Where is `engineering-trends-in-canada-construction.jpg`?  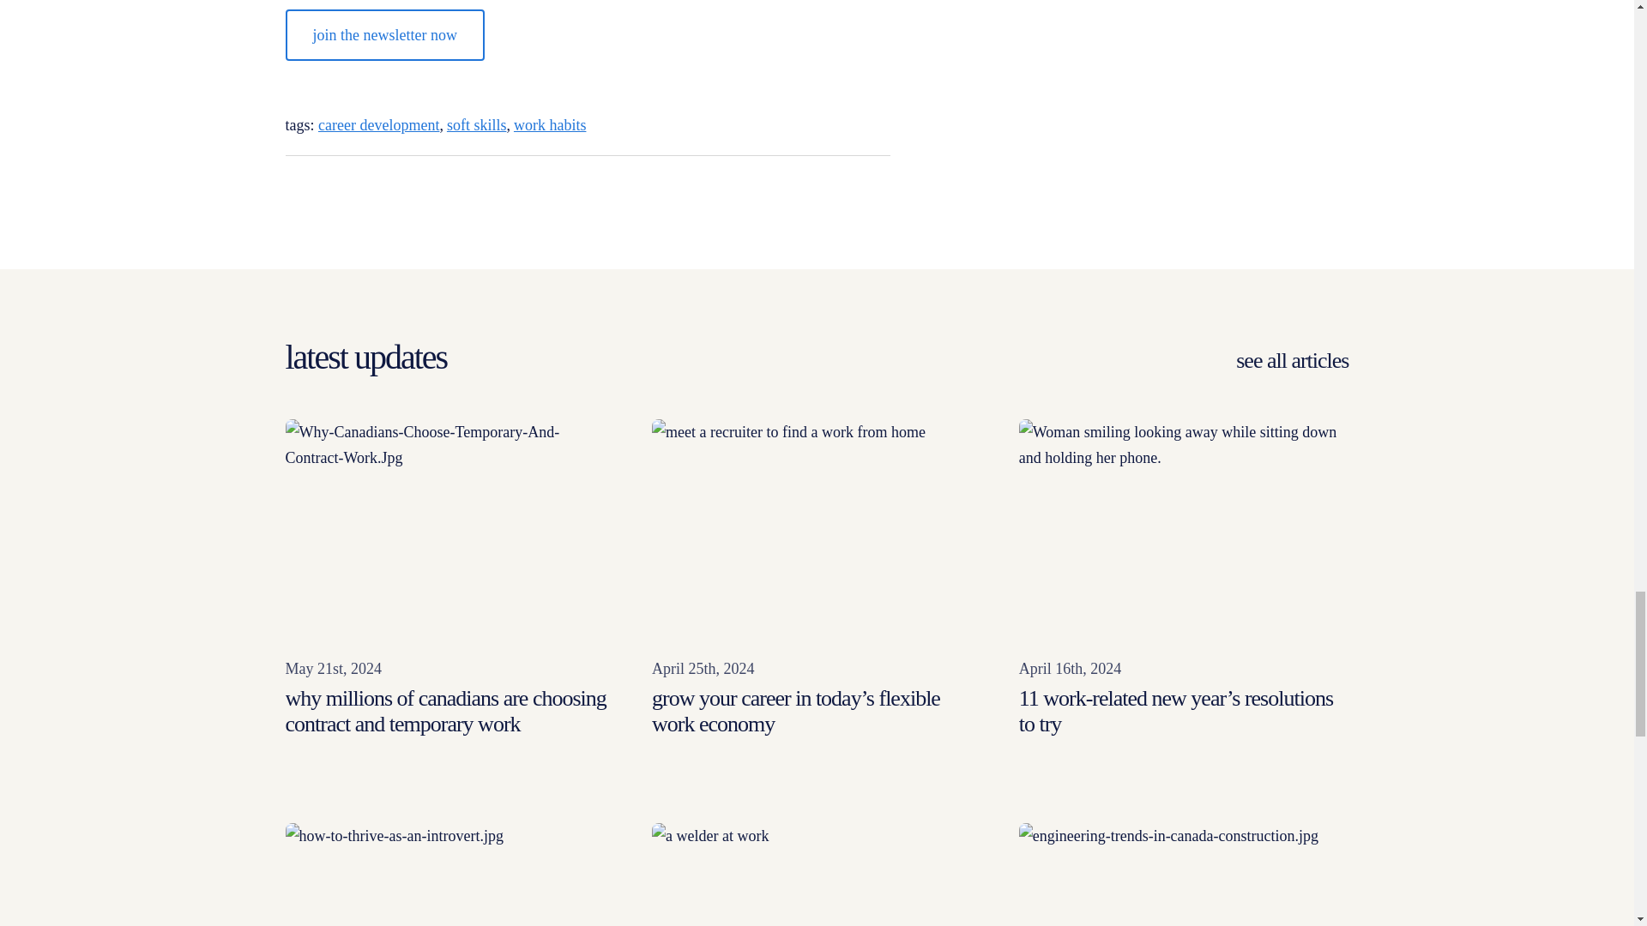 engineering-trends-in-canada-construction.jpg is located at coordinates (1184, 875).